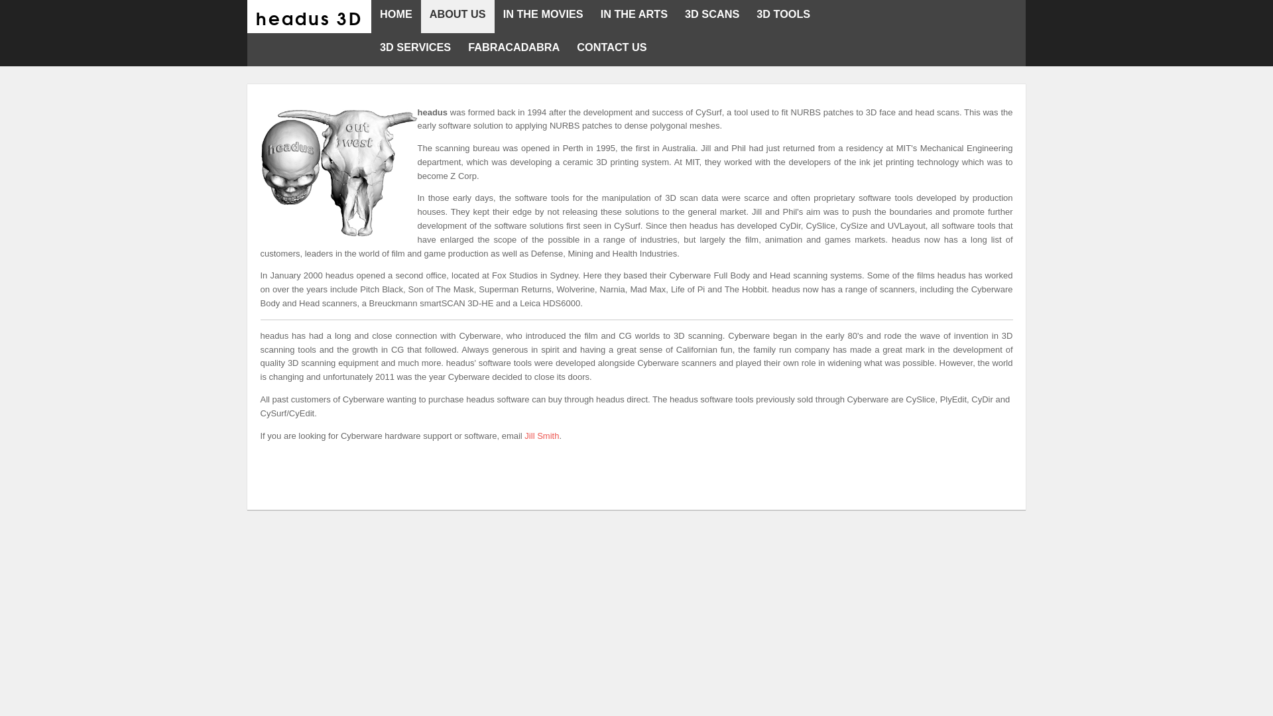 This screenshot has width=1273, height=716. Describe the element at coordinates (542, 436) in the screenshot. I see `Jill Smith` at that location.